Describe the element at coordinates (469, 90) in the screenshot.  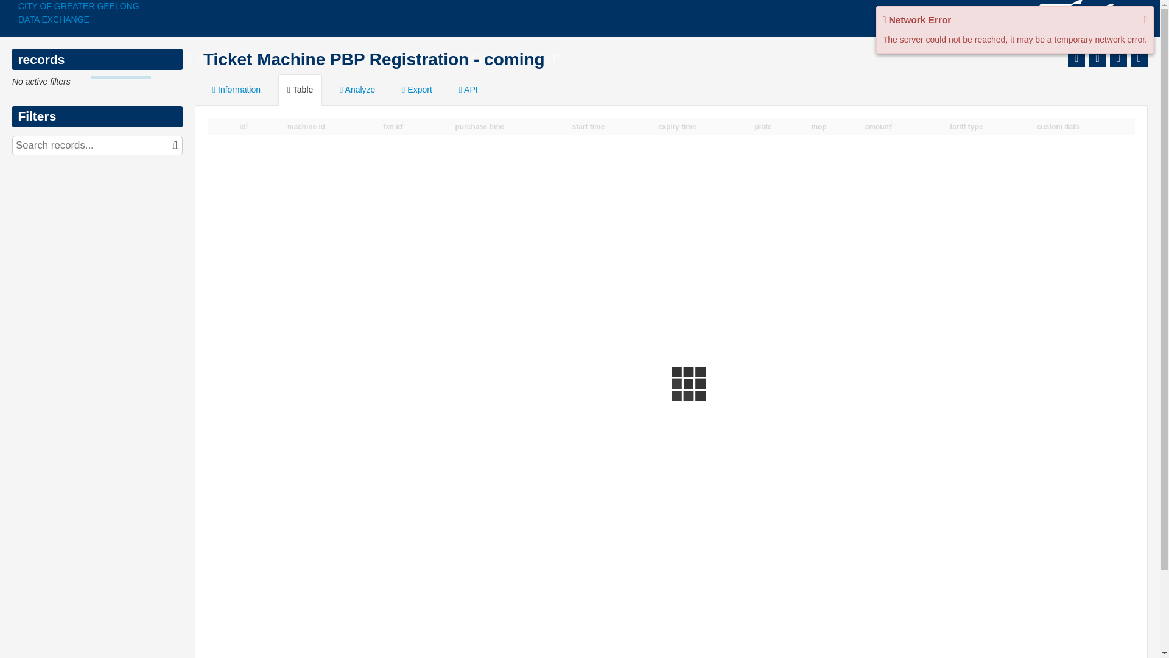
I see `API` at that location.